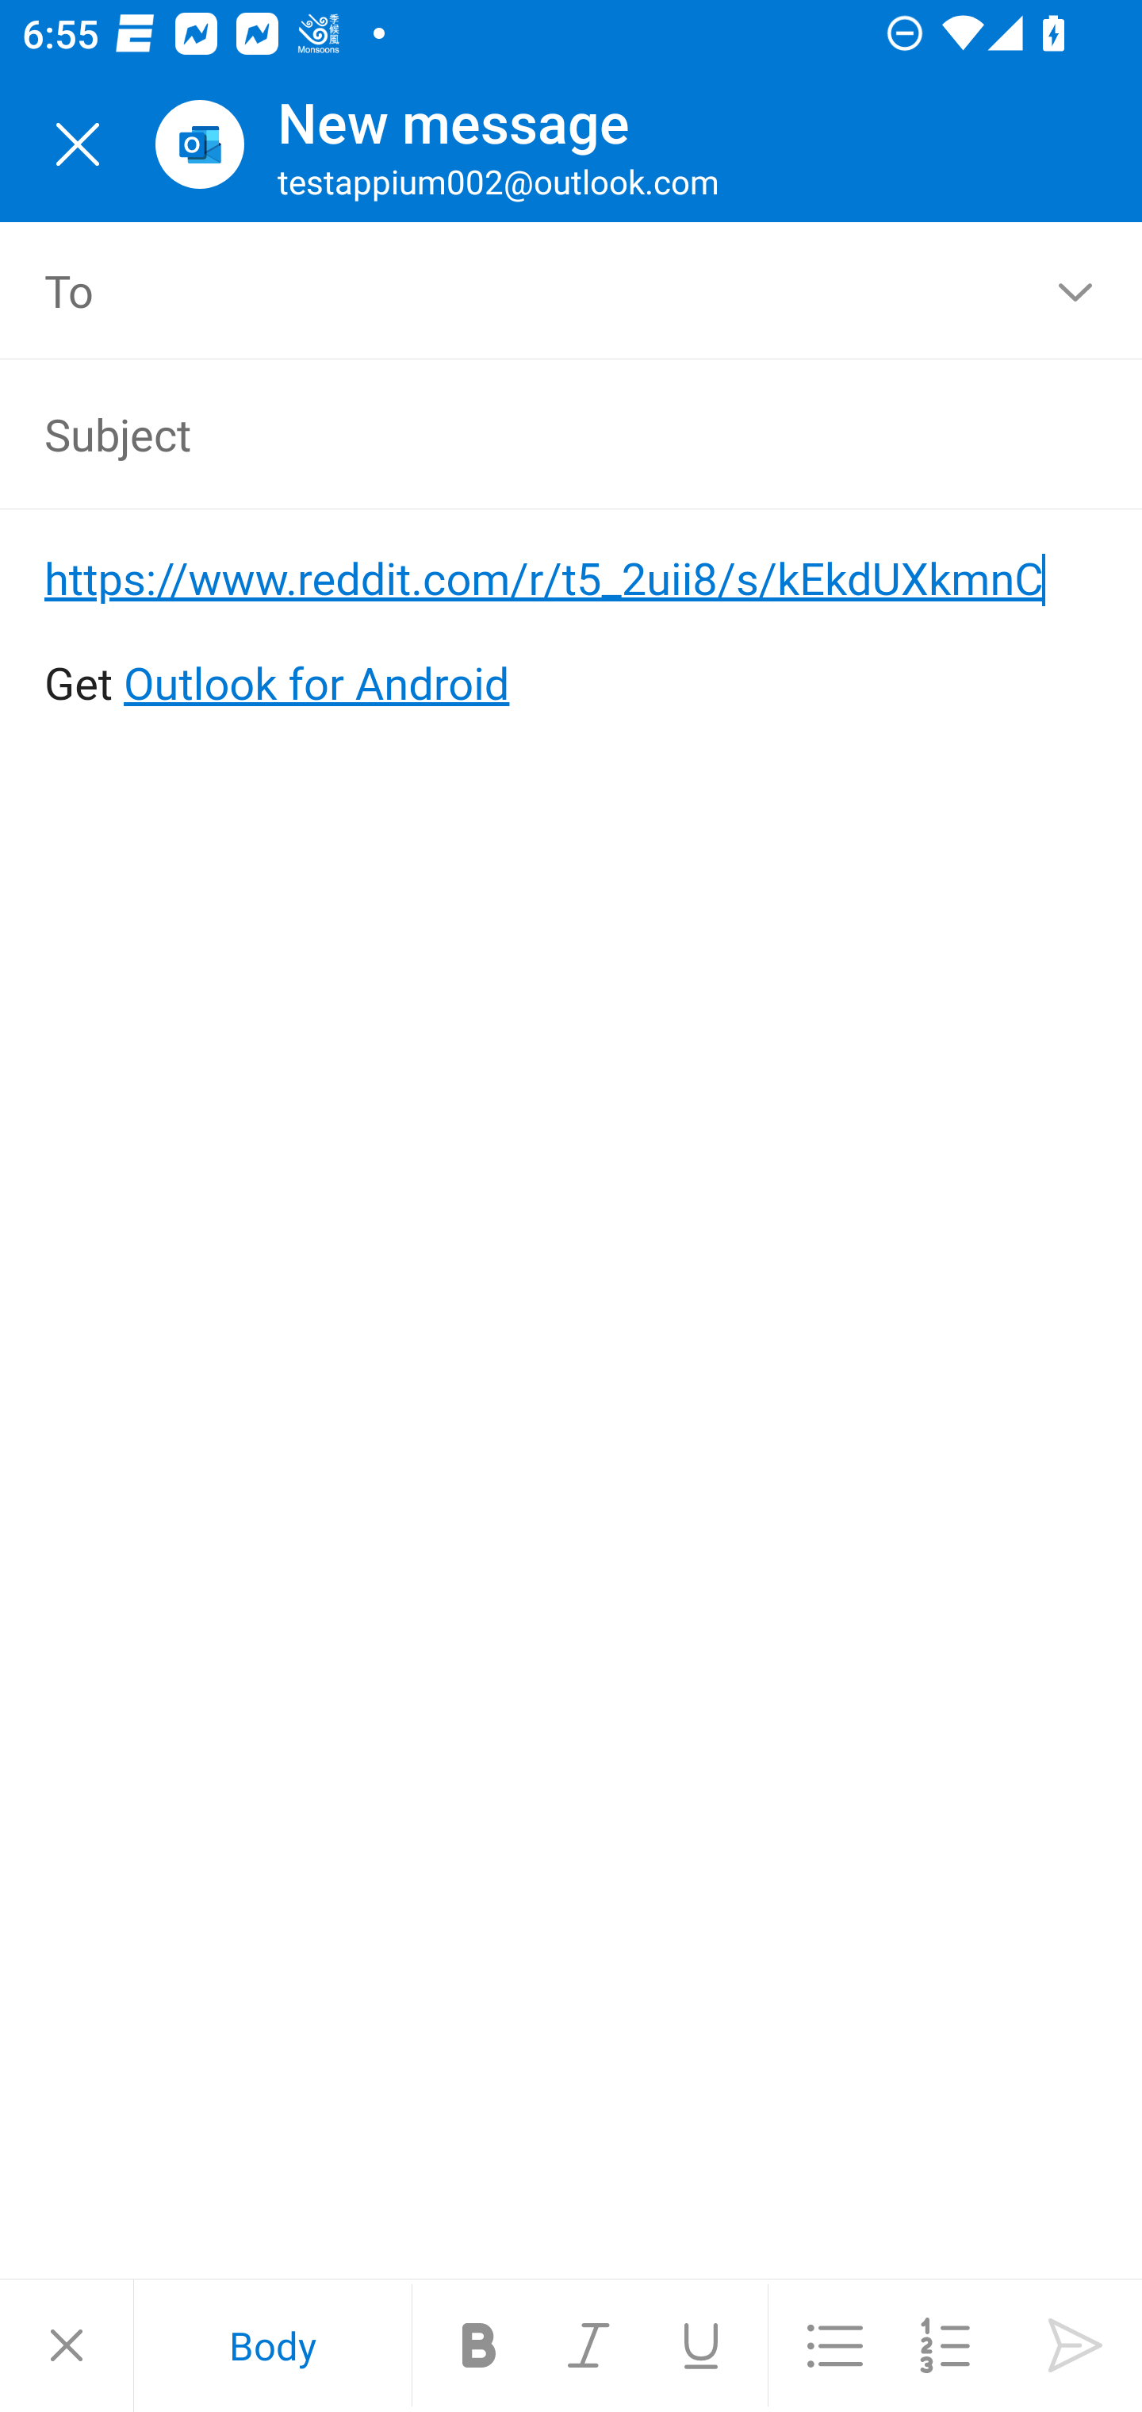 The height and width of the screenshot is (2412, 1142). What do you see at coordinates (1075, 2345) in the screenshot?
I see `Send` at bounding box center [1075, 2345].